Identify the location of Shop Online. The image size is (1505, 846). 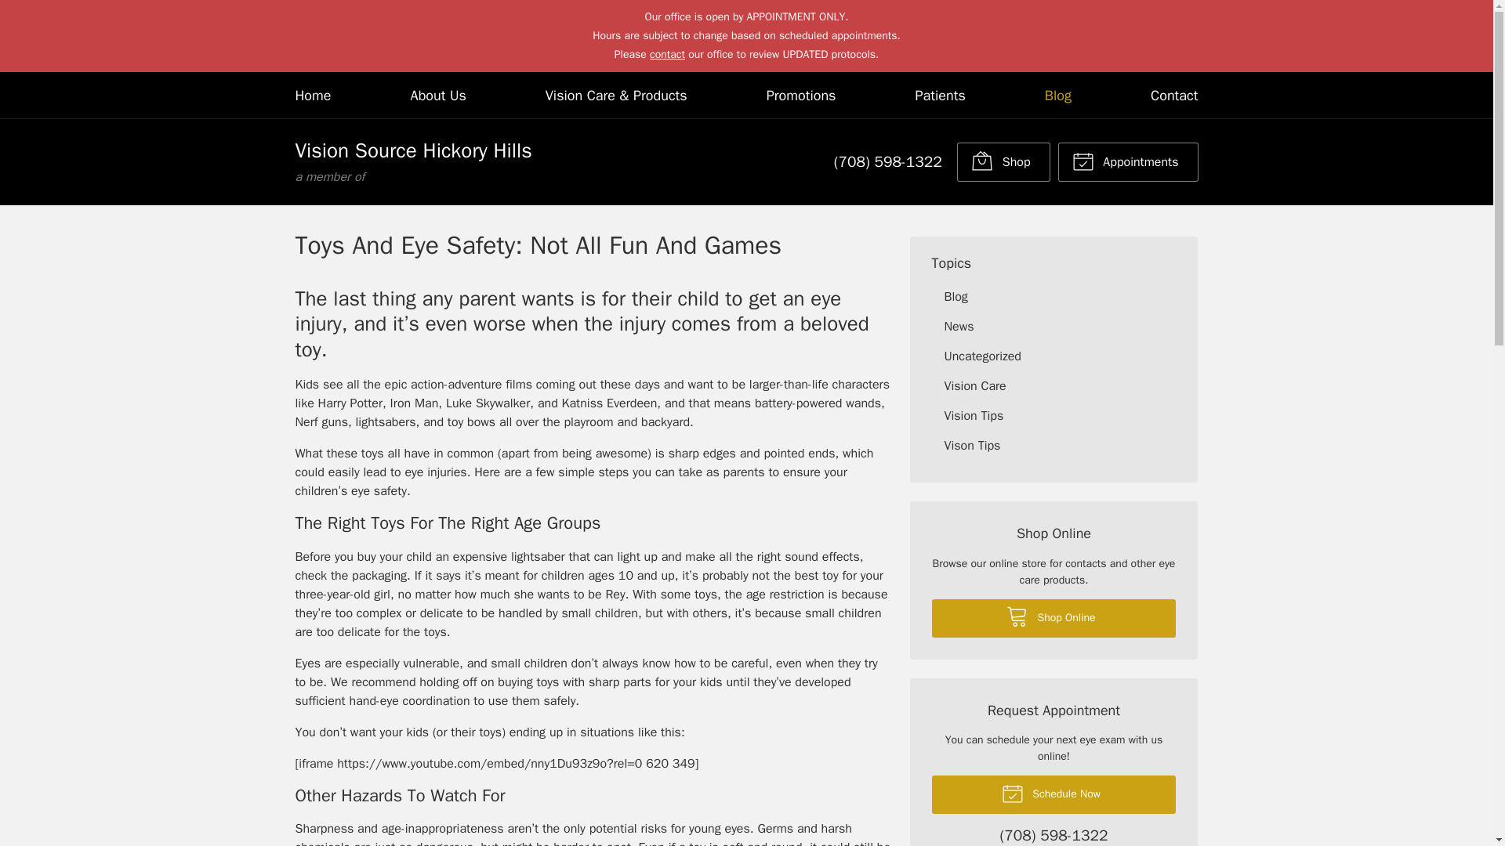
(1003, 162).